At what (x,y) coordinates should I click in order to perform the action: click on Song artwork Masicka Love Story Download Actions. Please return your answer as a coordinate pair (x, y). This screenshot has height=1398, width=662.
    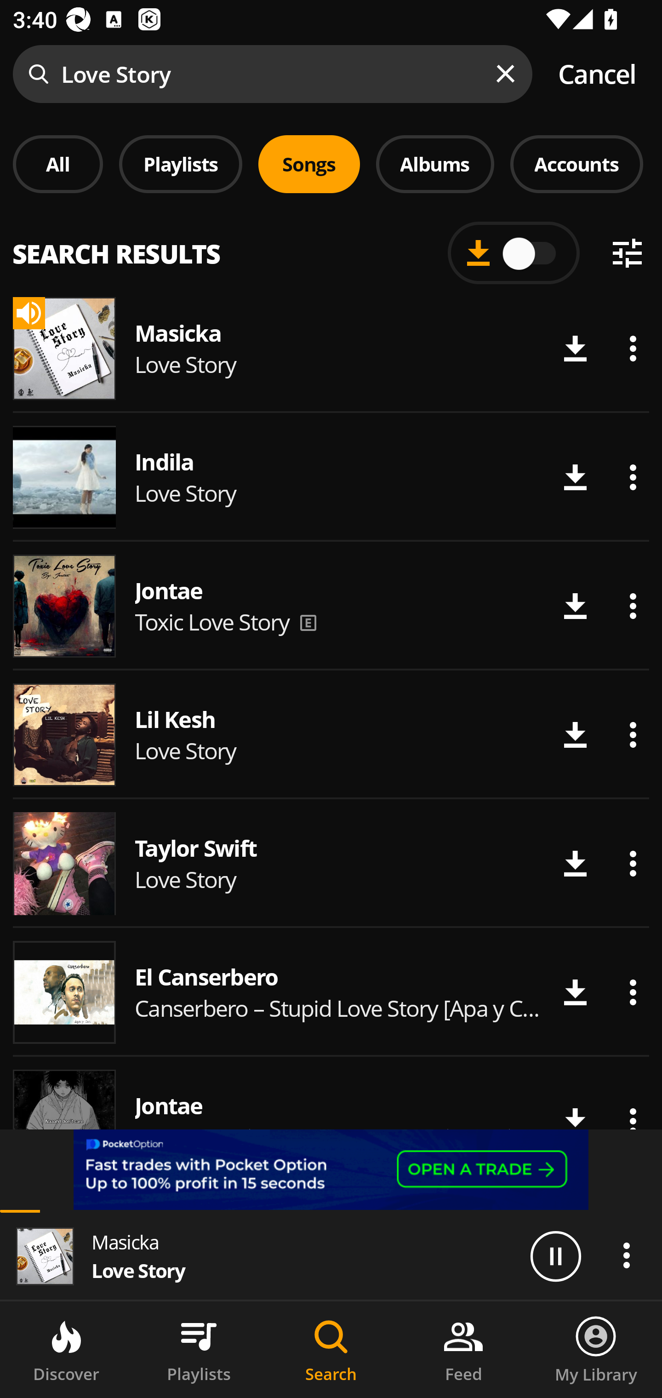
    Looking at the image, I should click on (331, 348).